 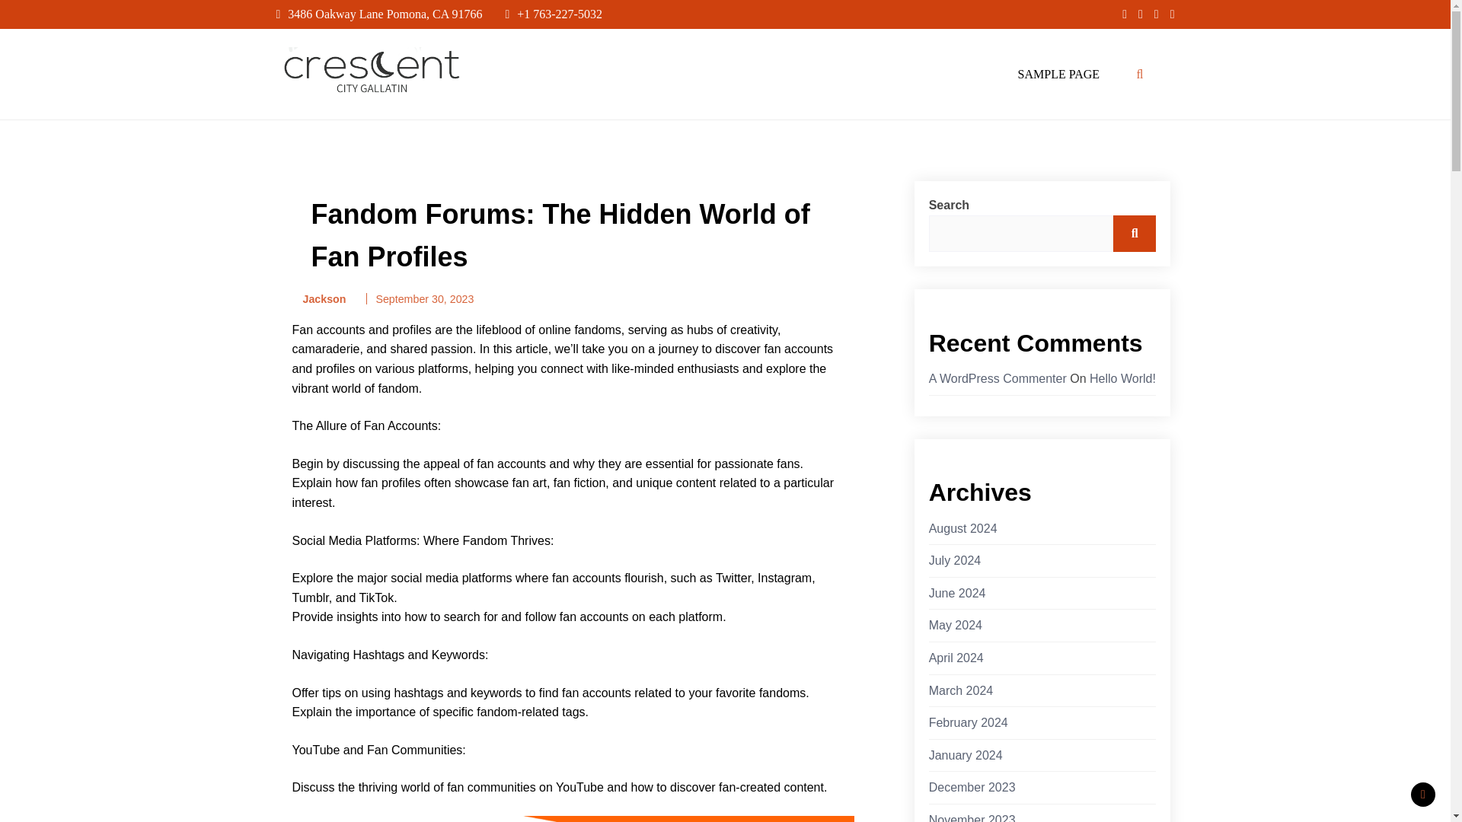 What do you see at coordinates (998, 379) in the screenshot?
I see `A WordPress Commenter` at bounding box center [998, 379].